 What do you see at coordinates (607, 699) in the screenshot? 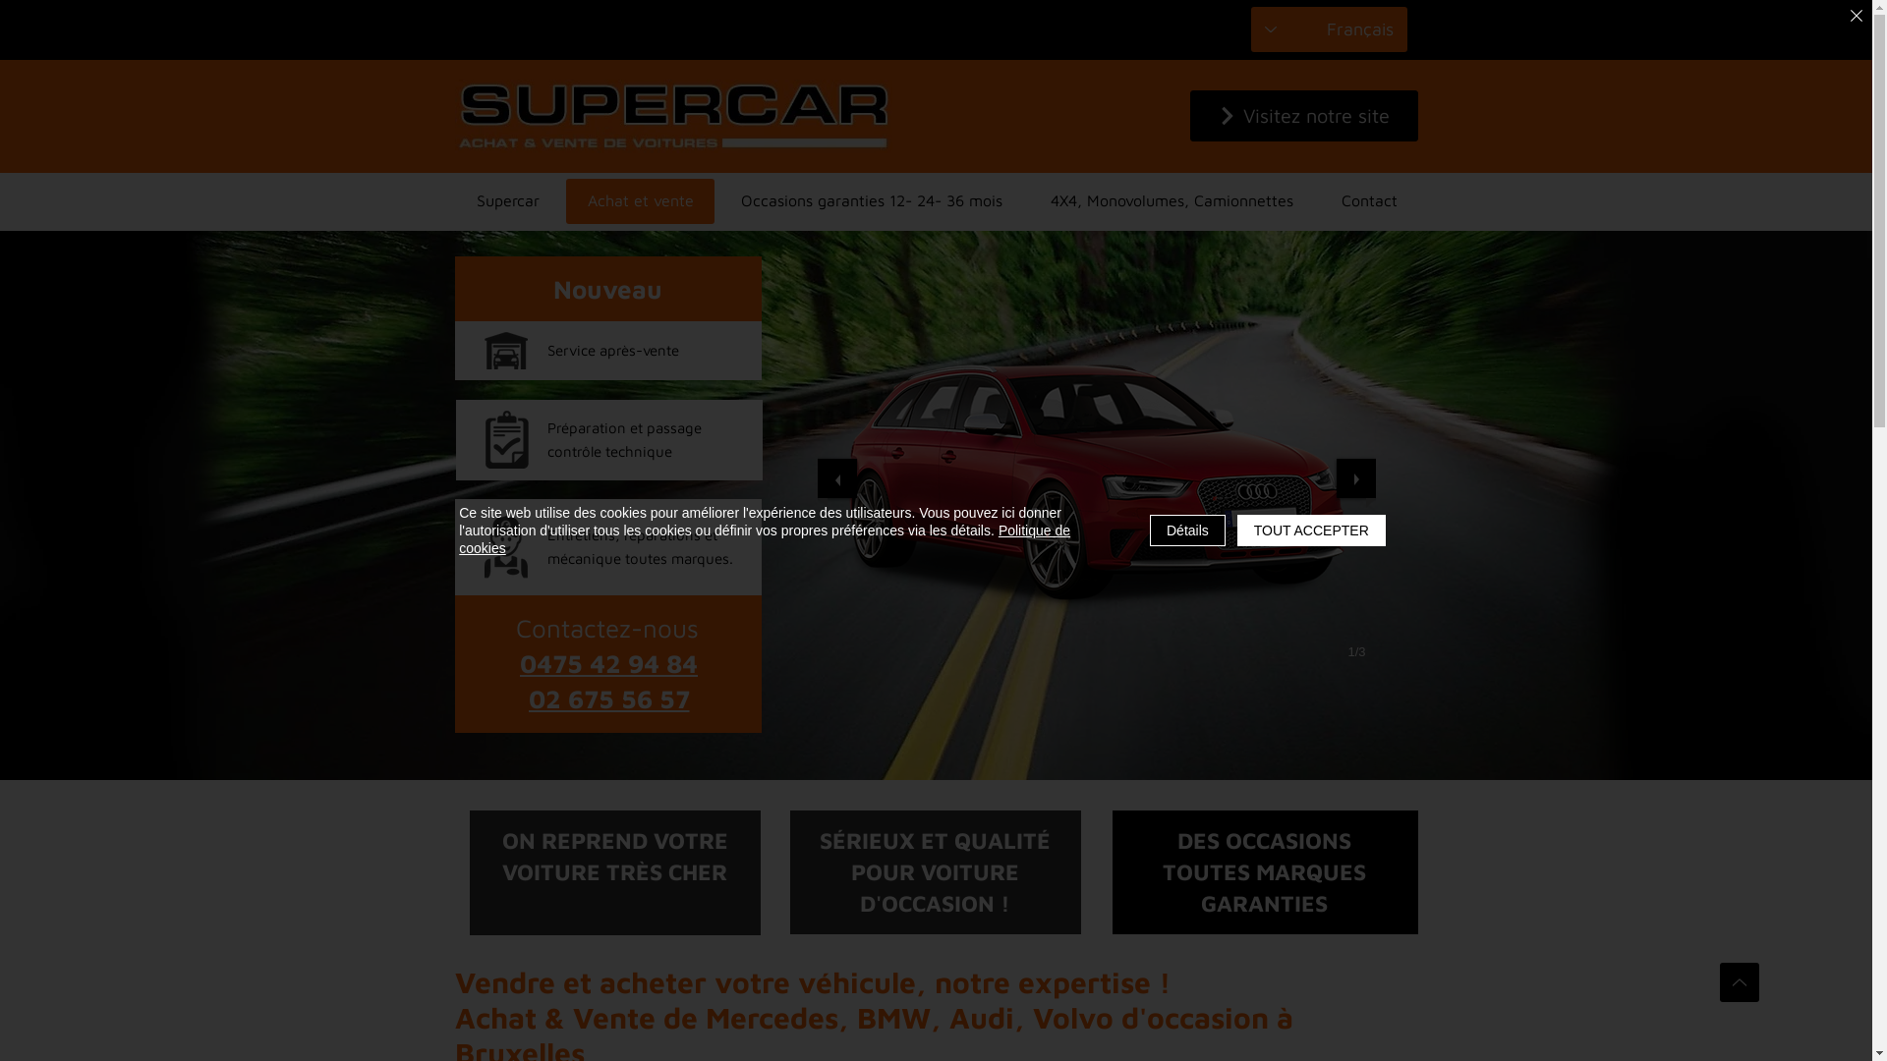
I see `02 675 56 57` at bounding box center [607, 699].